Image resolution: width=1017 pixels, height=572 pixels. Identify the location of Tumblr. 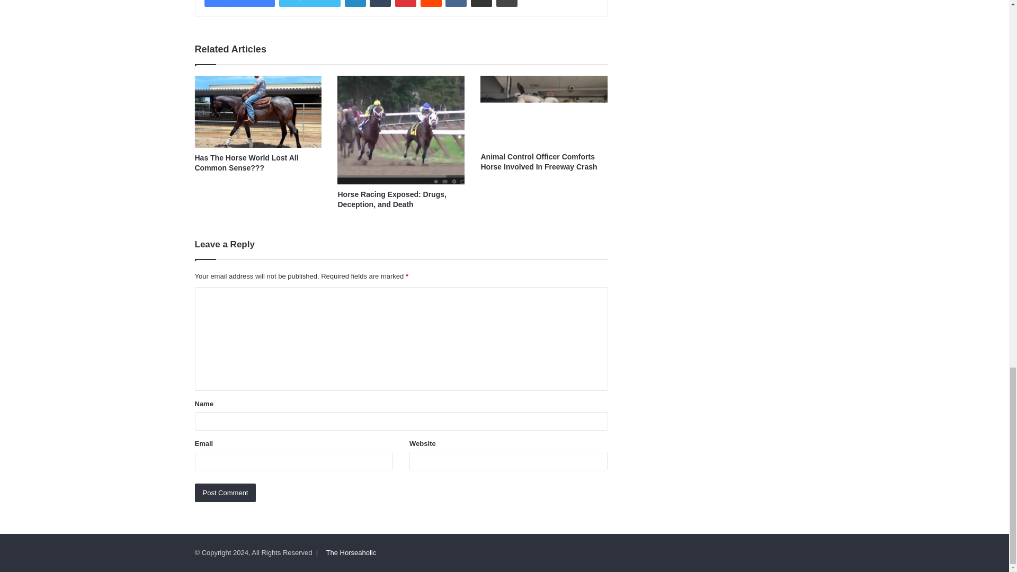
(380, 3).